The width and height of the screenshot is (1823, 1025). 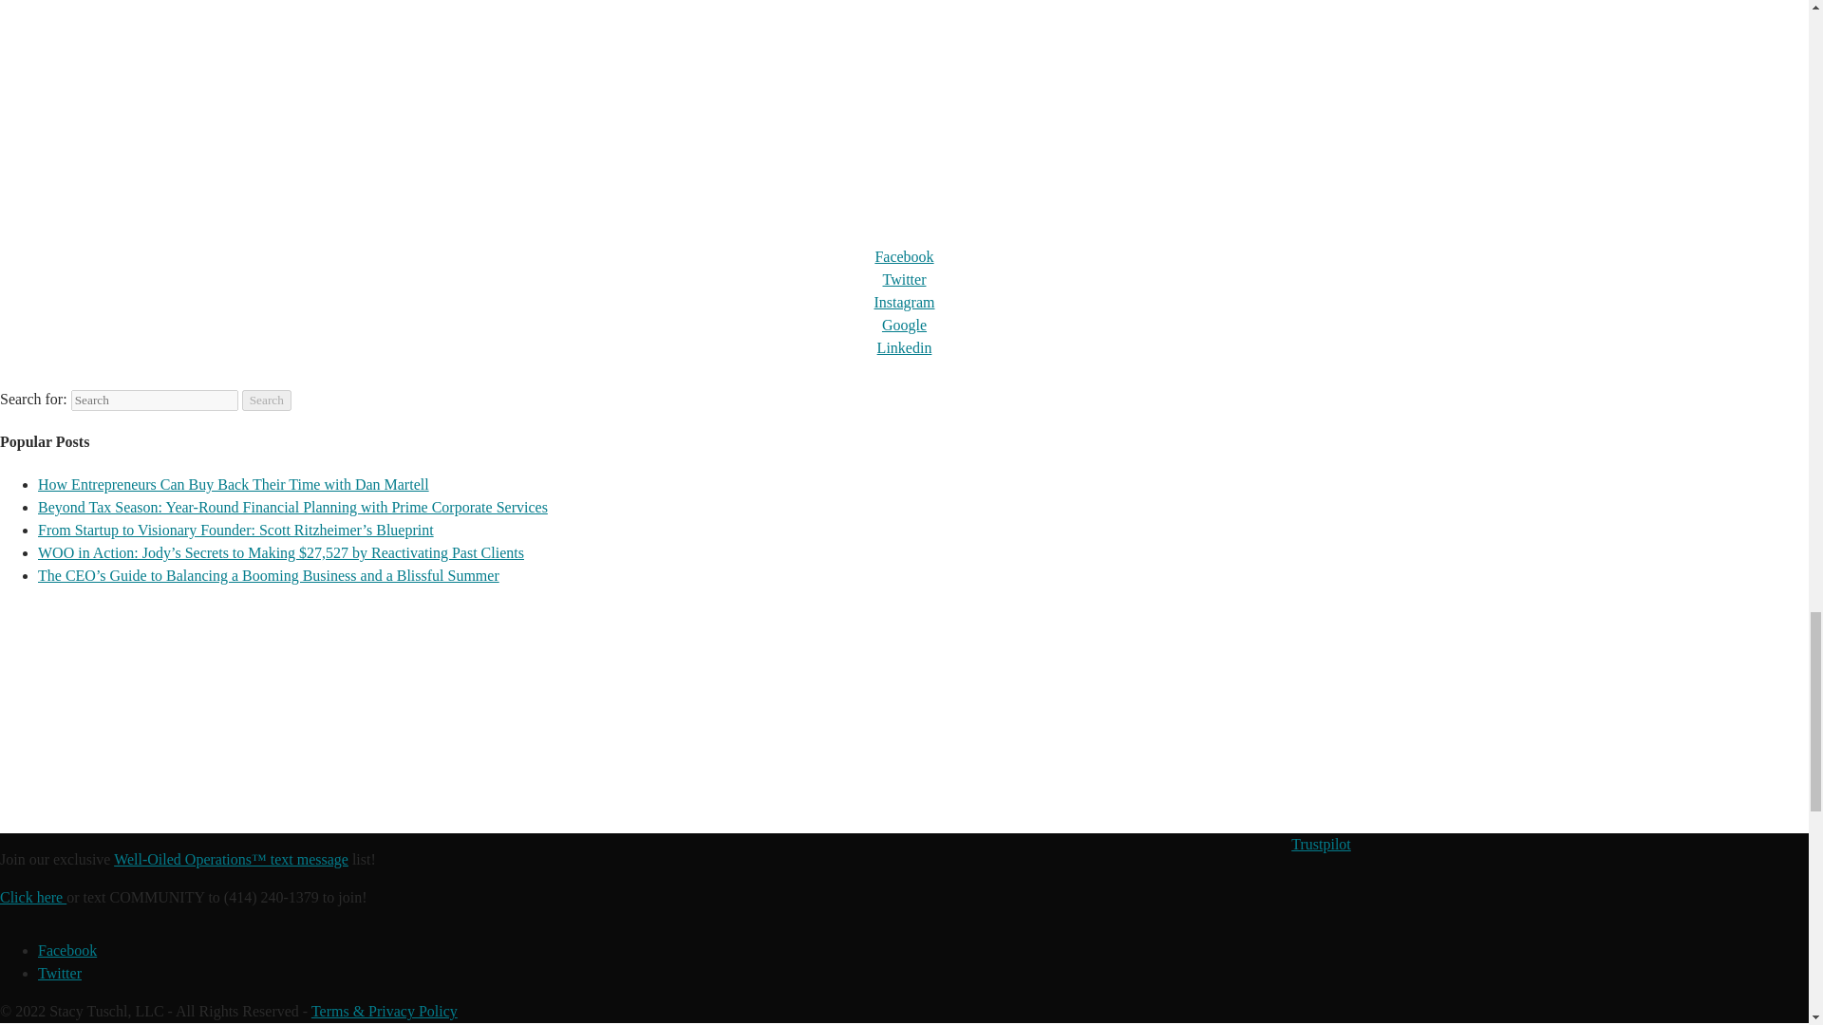 I want to click on Linkedin, so click(x=904, y=347).